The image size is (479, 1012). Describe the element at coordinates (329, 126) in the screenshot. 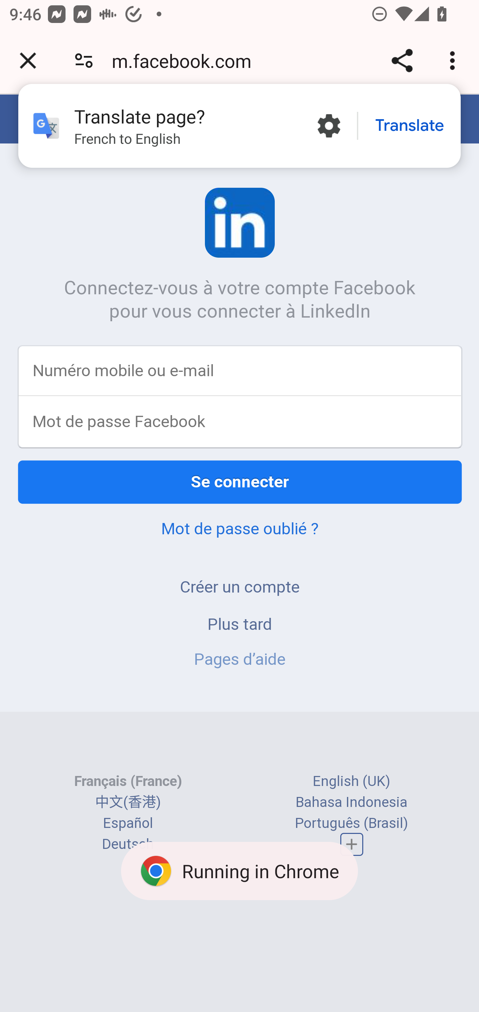

I see `More options in the Translate page?` at that location.